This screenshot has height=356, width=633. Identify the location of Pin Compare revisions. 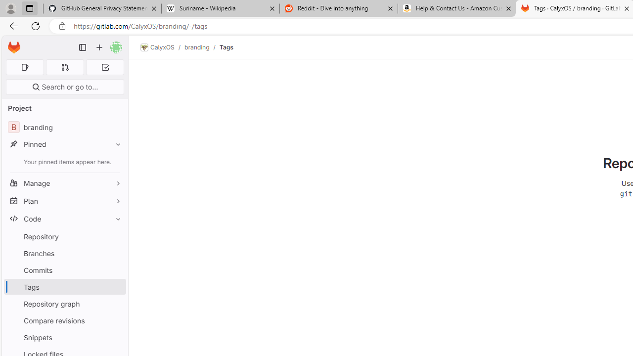
(116, 320).